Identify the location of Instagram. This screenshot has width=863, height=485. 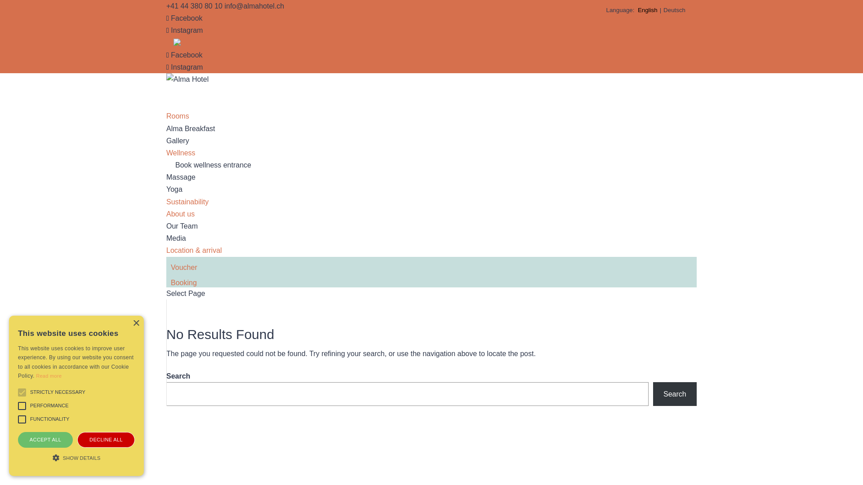
(184, 67).